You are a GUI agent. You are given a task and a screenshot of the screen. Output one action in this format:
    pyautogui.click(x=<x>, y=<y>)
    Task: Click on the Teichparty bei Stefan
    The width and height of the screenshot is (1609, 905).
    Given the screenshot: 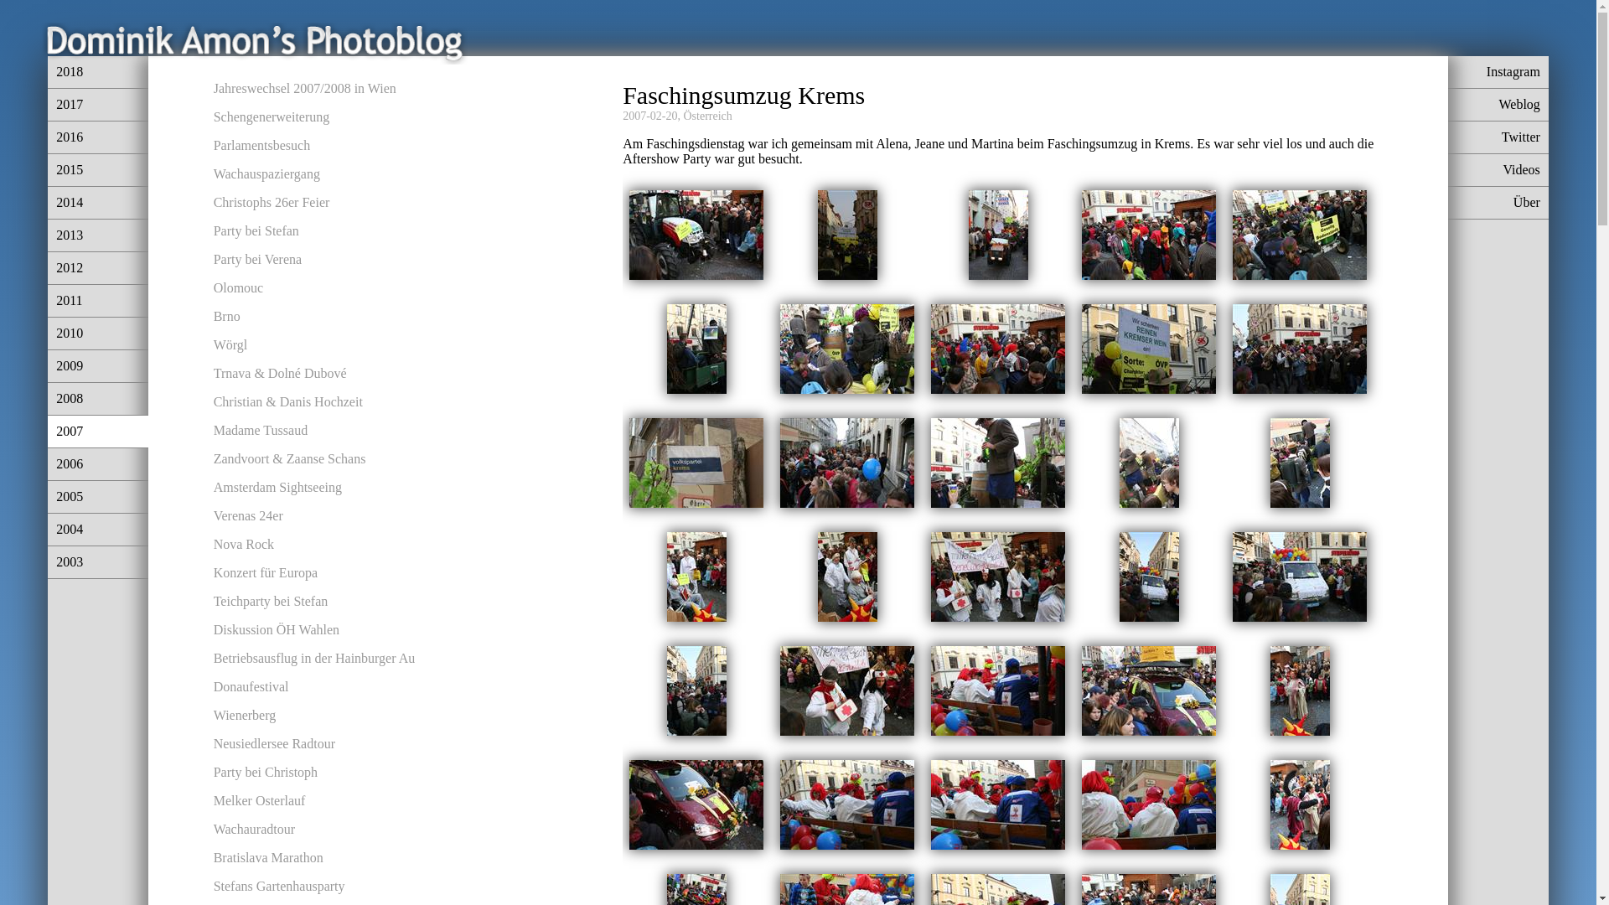 What is the action you would take?
    pyautogui.click(x=272, y=602)
    